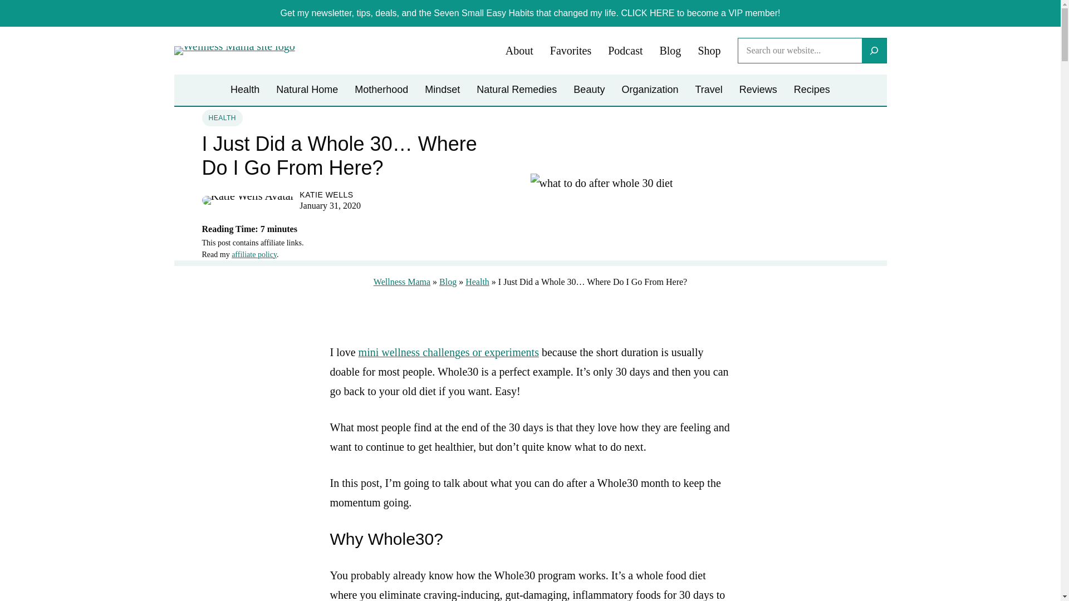  What do you see at coordinates (402, 282) in the screenshot?
I see `Wellness Mama` at bounding box center [402, 282].